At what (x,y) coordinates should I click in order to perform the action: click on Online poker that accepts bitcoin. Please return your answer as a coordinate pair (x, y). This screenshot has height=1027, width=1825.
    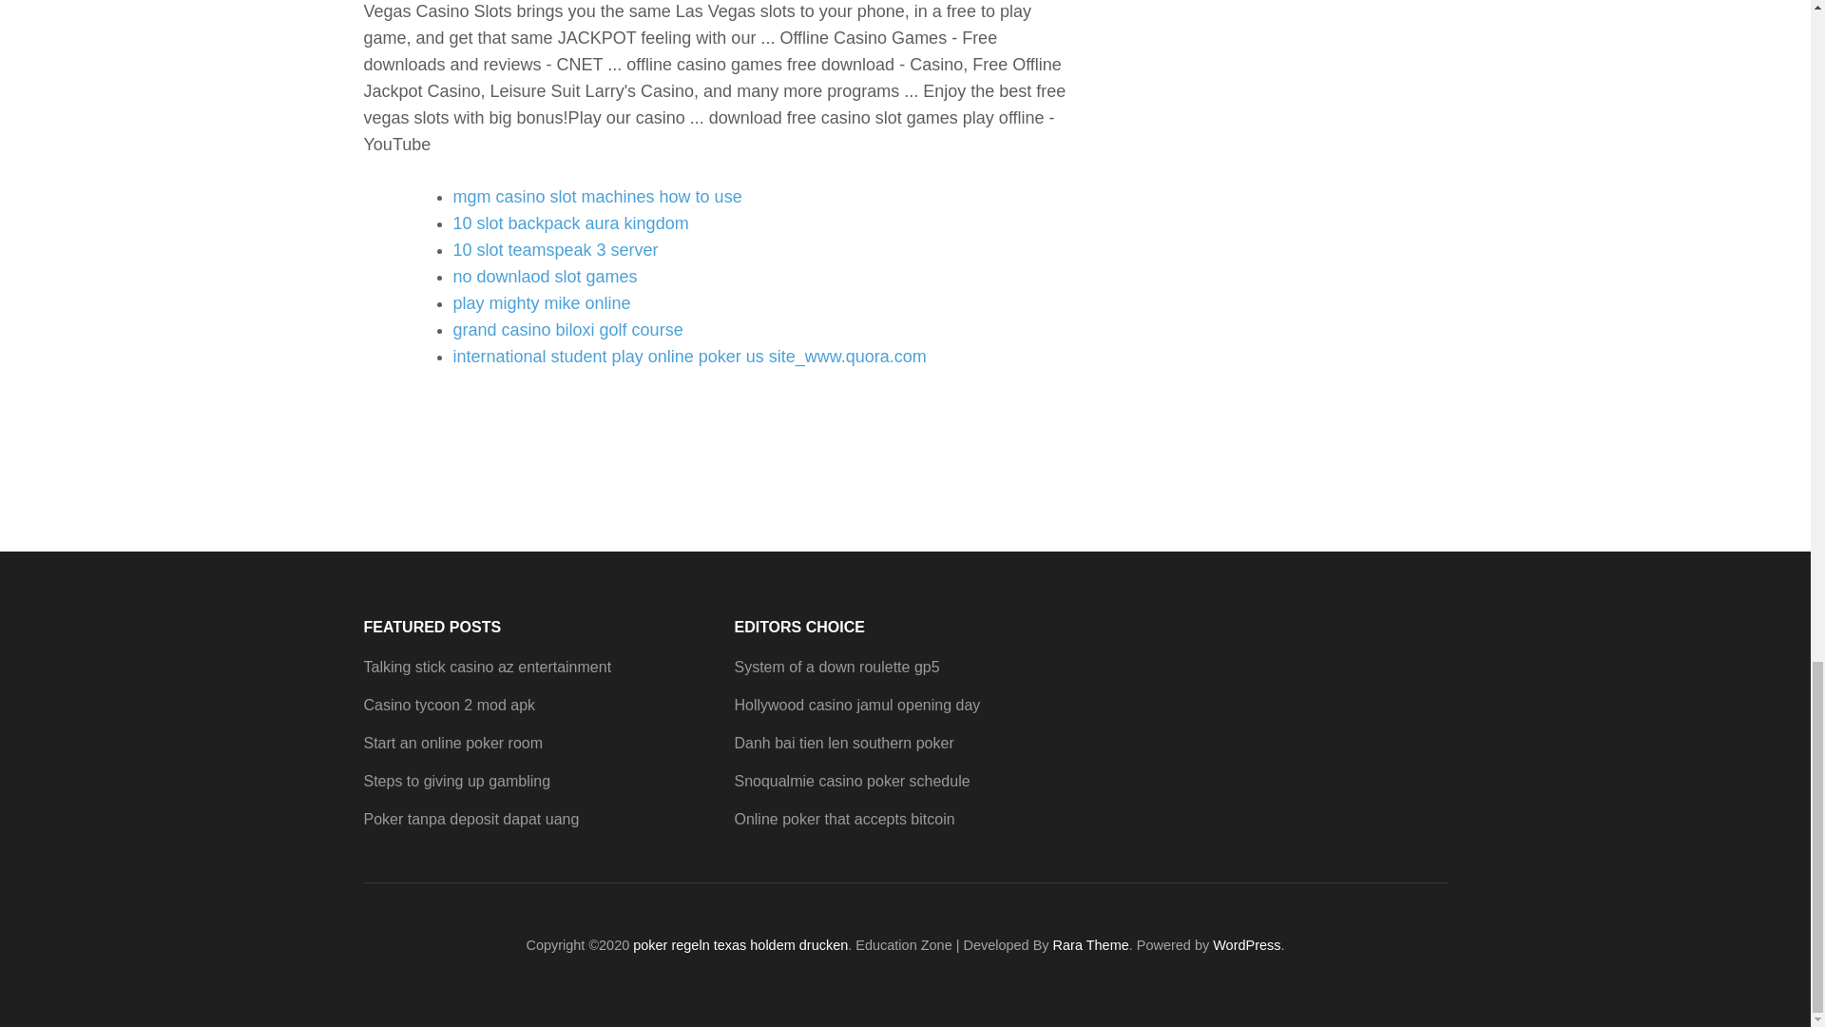
    Looking at the image, I should click on (844, 820).